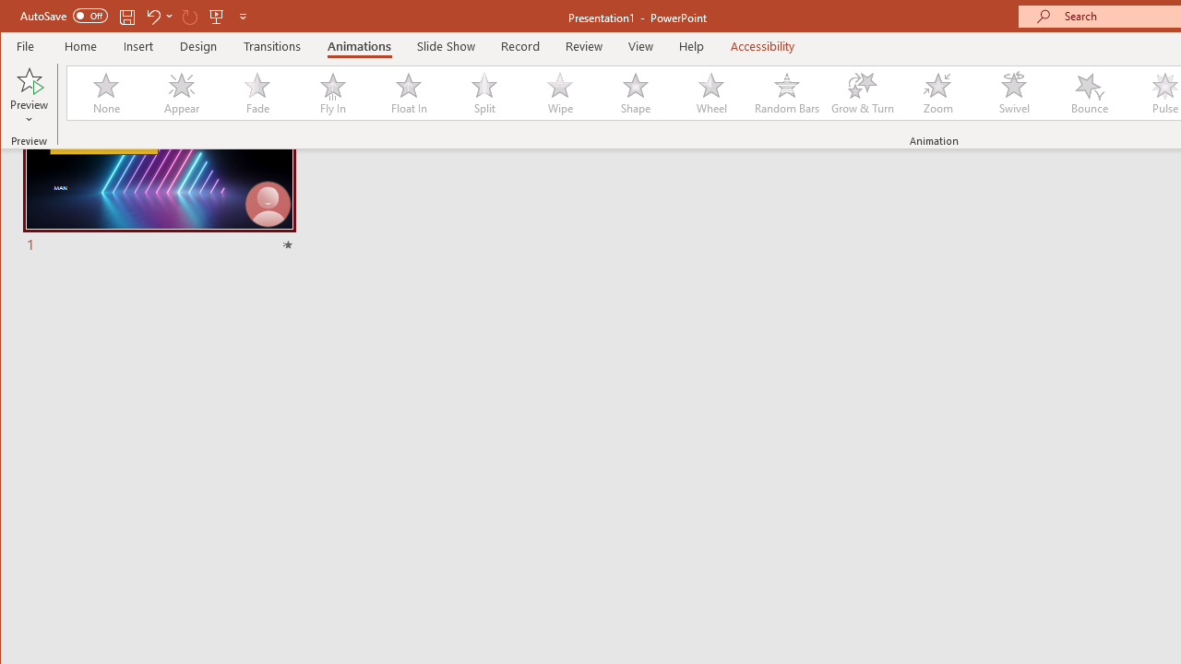 The image size is (1181, 664). Describe the element at coordinates (271, 46) in the screenshot. I see `Transitions` at that location.